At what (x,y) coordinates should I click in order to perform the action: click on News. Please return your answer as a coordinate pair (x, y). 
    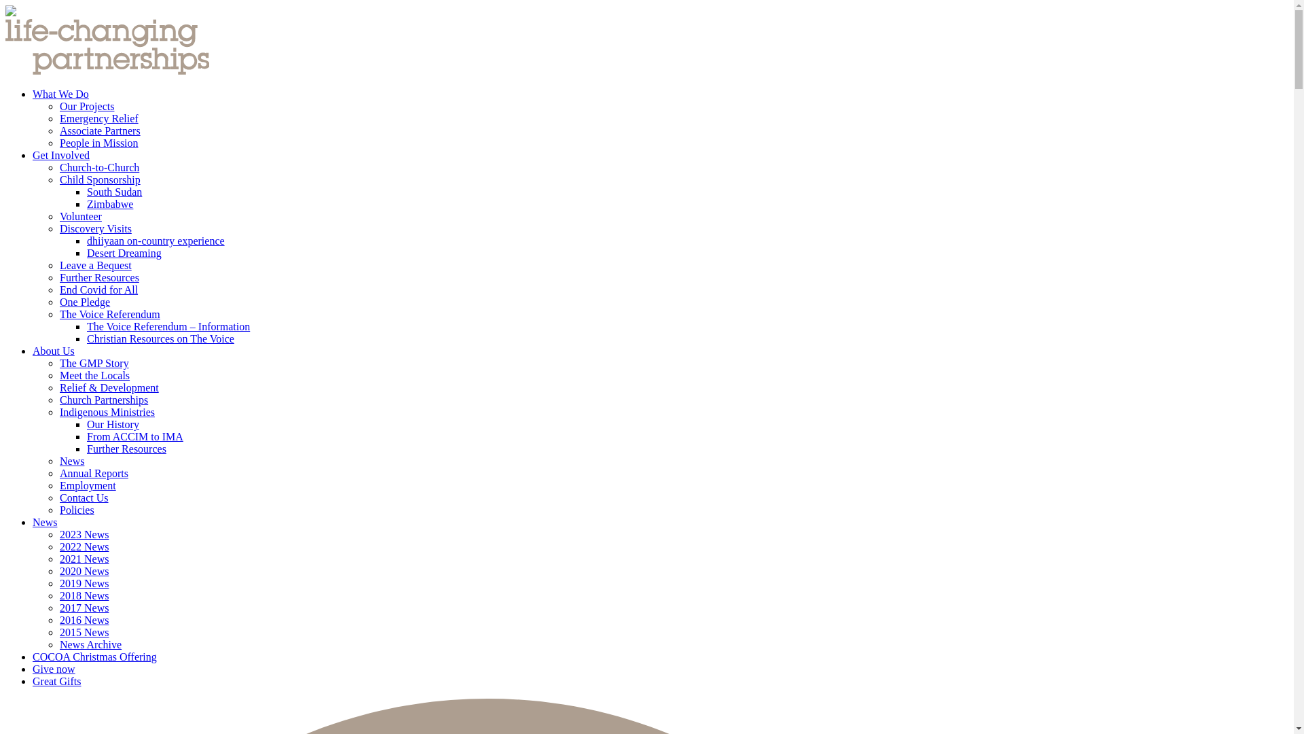
    Looking at the image, I should click on (72, 461).